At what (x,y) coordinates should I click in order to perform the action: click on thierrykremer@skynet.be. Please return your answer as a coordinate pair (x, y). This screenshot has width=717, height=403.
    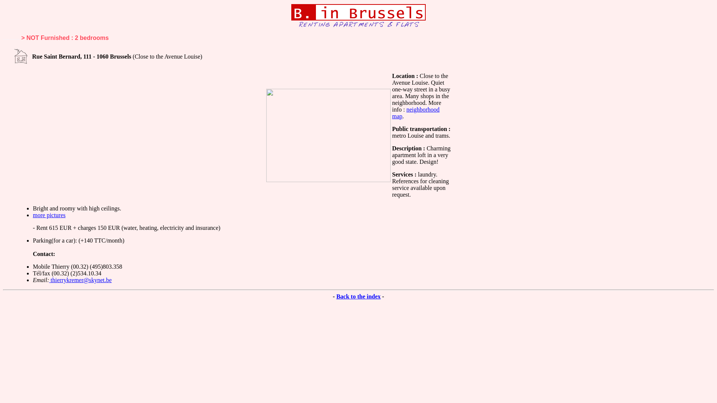
    Looking at the image, I should click on (81, 280).